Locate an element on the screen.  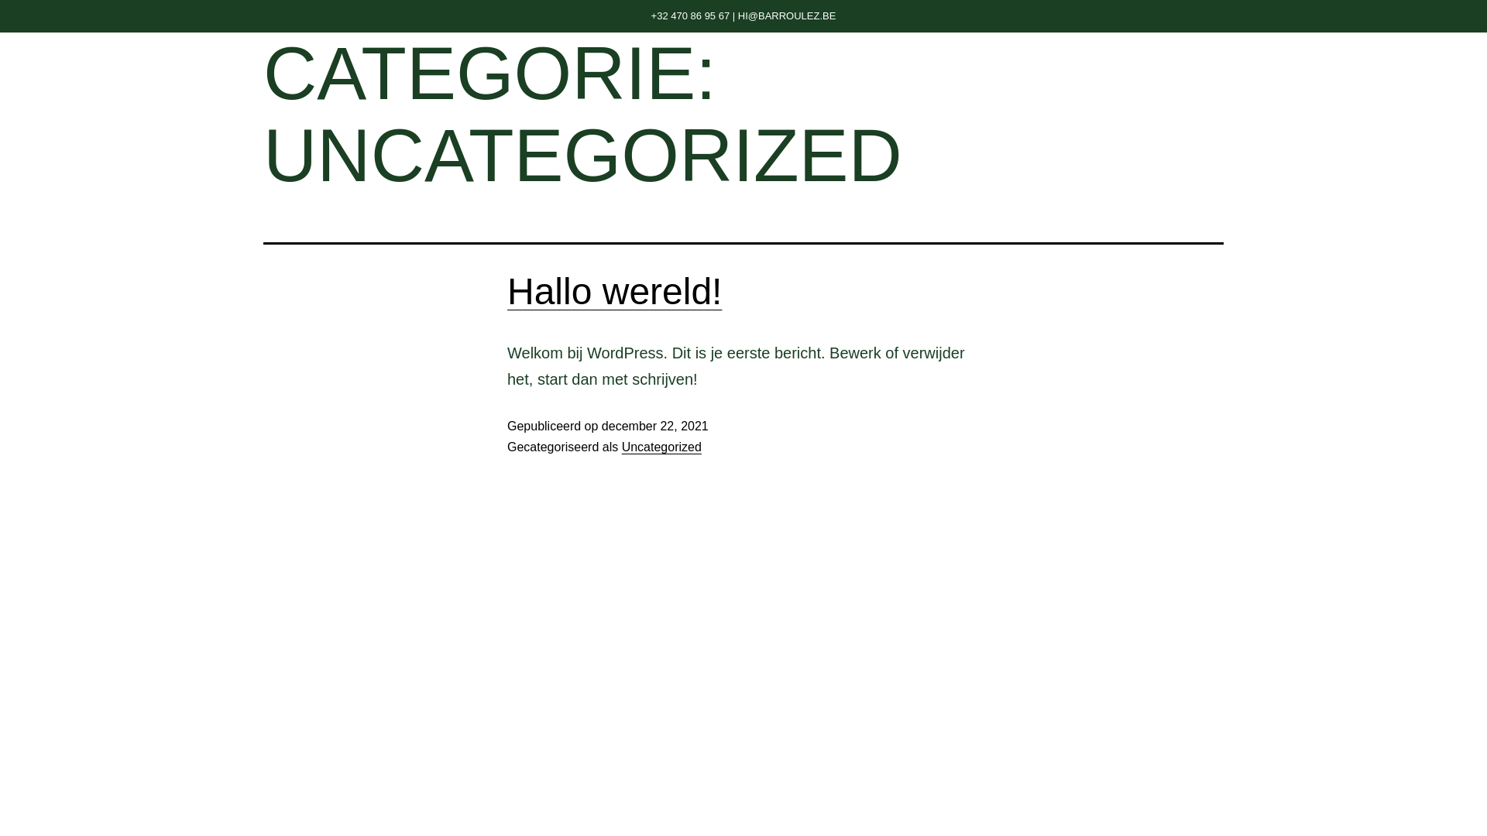
Hallo wereld! is located at coordinates (615, 291).